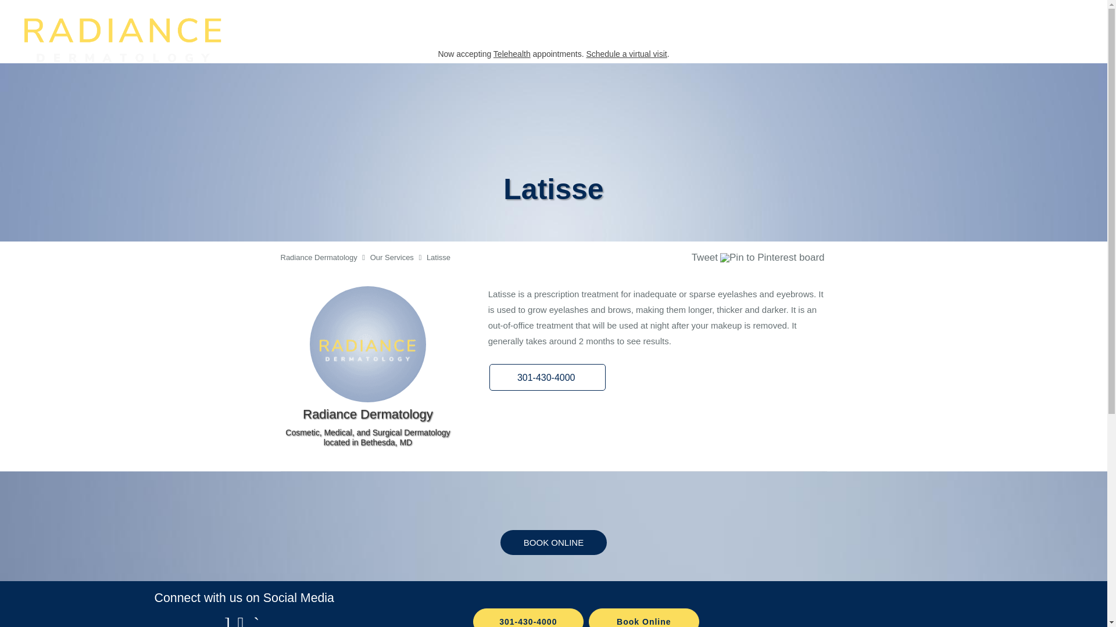 This screenshot has width=1116, height=627. What do you see at coordinates (646, 259) in the screenshot?
I see `Facebook social button` at bounding box center [646, 259].